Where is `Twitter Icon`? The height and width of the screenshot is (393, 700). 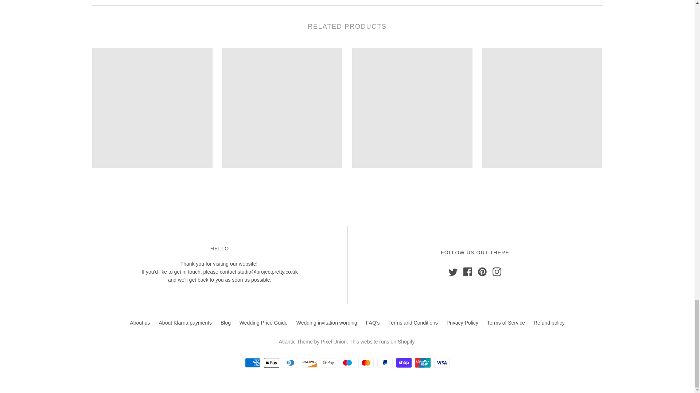 Twitter Icon is located at coordinates (453, 272).